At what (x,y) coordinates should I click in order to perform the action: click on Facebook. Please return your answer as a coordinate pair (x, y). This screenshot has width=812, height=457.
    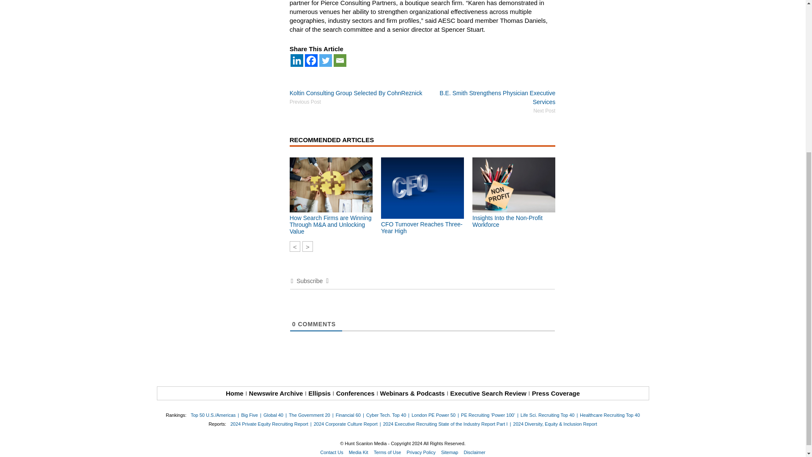
    Looking at the image, I should click on (311, 60).